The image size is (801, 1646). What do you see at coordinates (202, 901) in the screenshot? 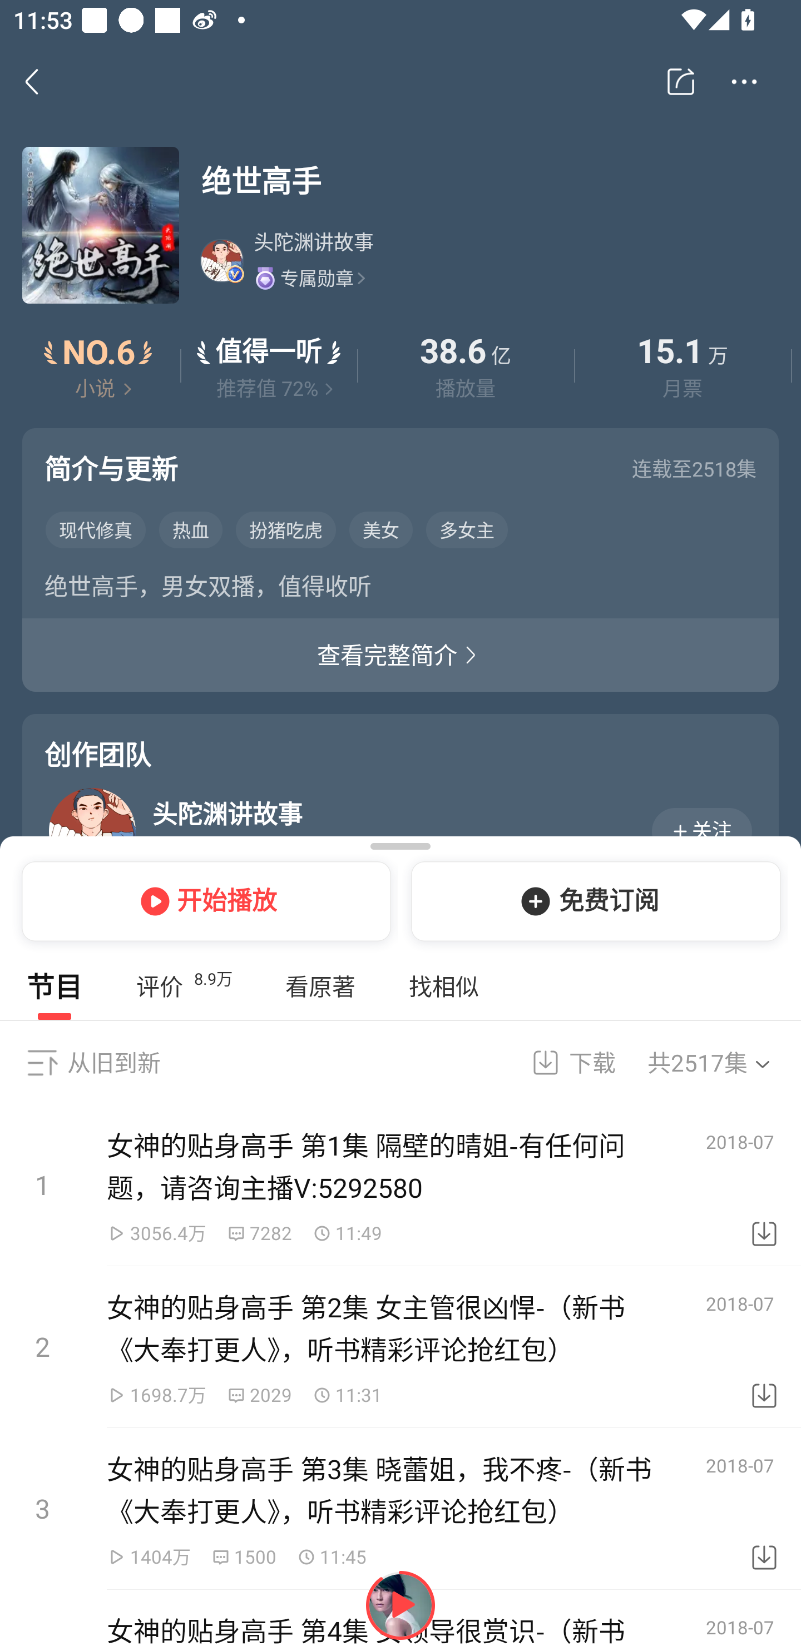
I see `开始播放` at bounding box center [202, 901].